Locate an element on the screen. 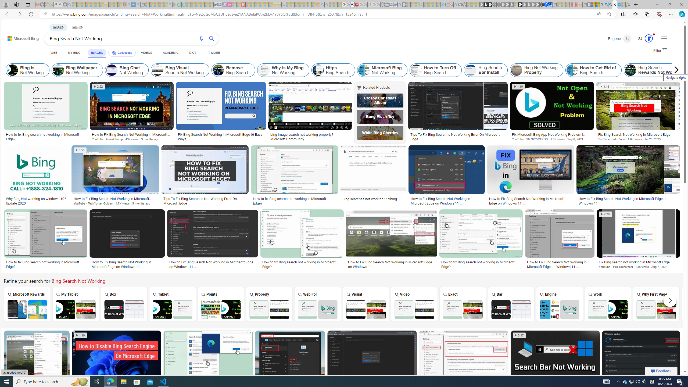 The image size is (688, 387). Why Bing Not working on windows 10? Update 2020Save is located at coordinates (37, 176).